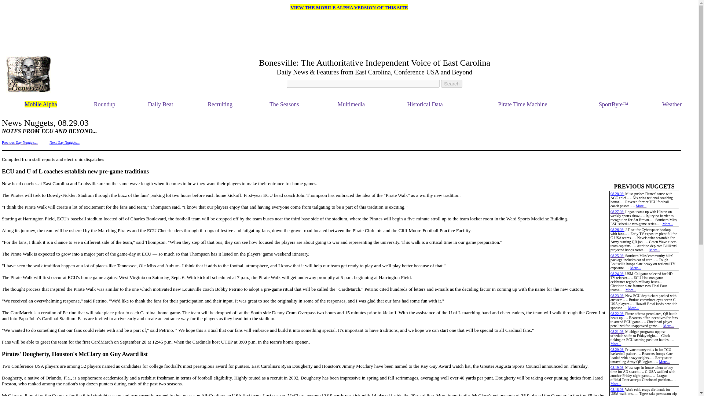 The image size is (704, 396). I want to click on More..., so click(667, 224).